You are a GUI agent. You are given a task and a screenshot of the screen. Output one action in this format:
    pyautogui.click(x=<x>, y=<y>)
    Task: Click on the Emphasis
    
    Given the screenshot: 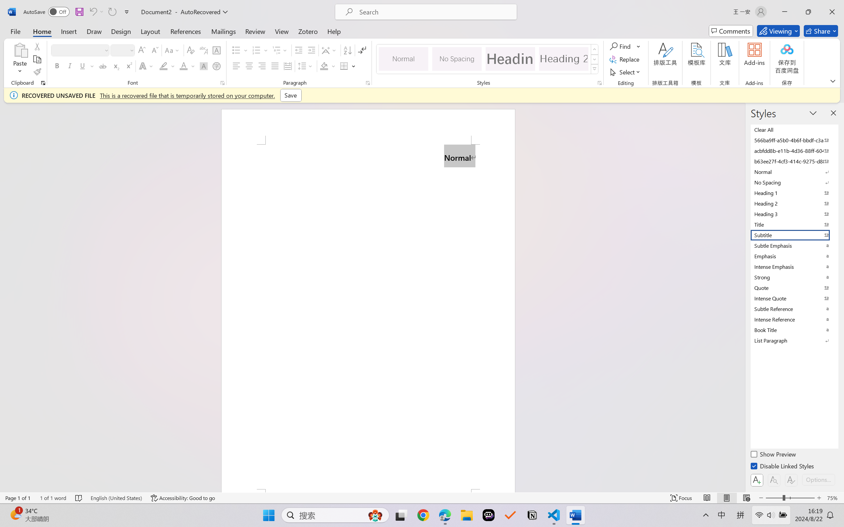 What is the action you would take?
    pyautogui.click(x=794, y=256)
    